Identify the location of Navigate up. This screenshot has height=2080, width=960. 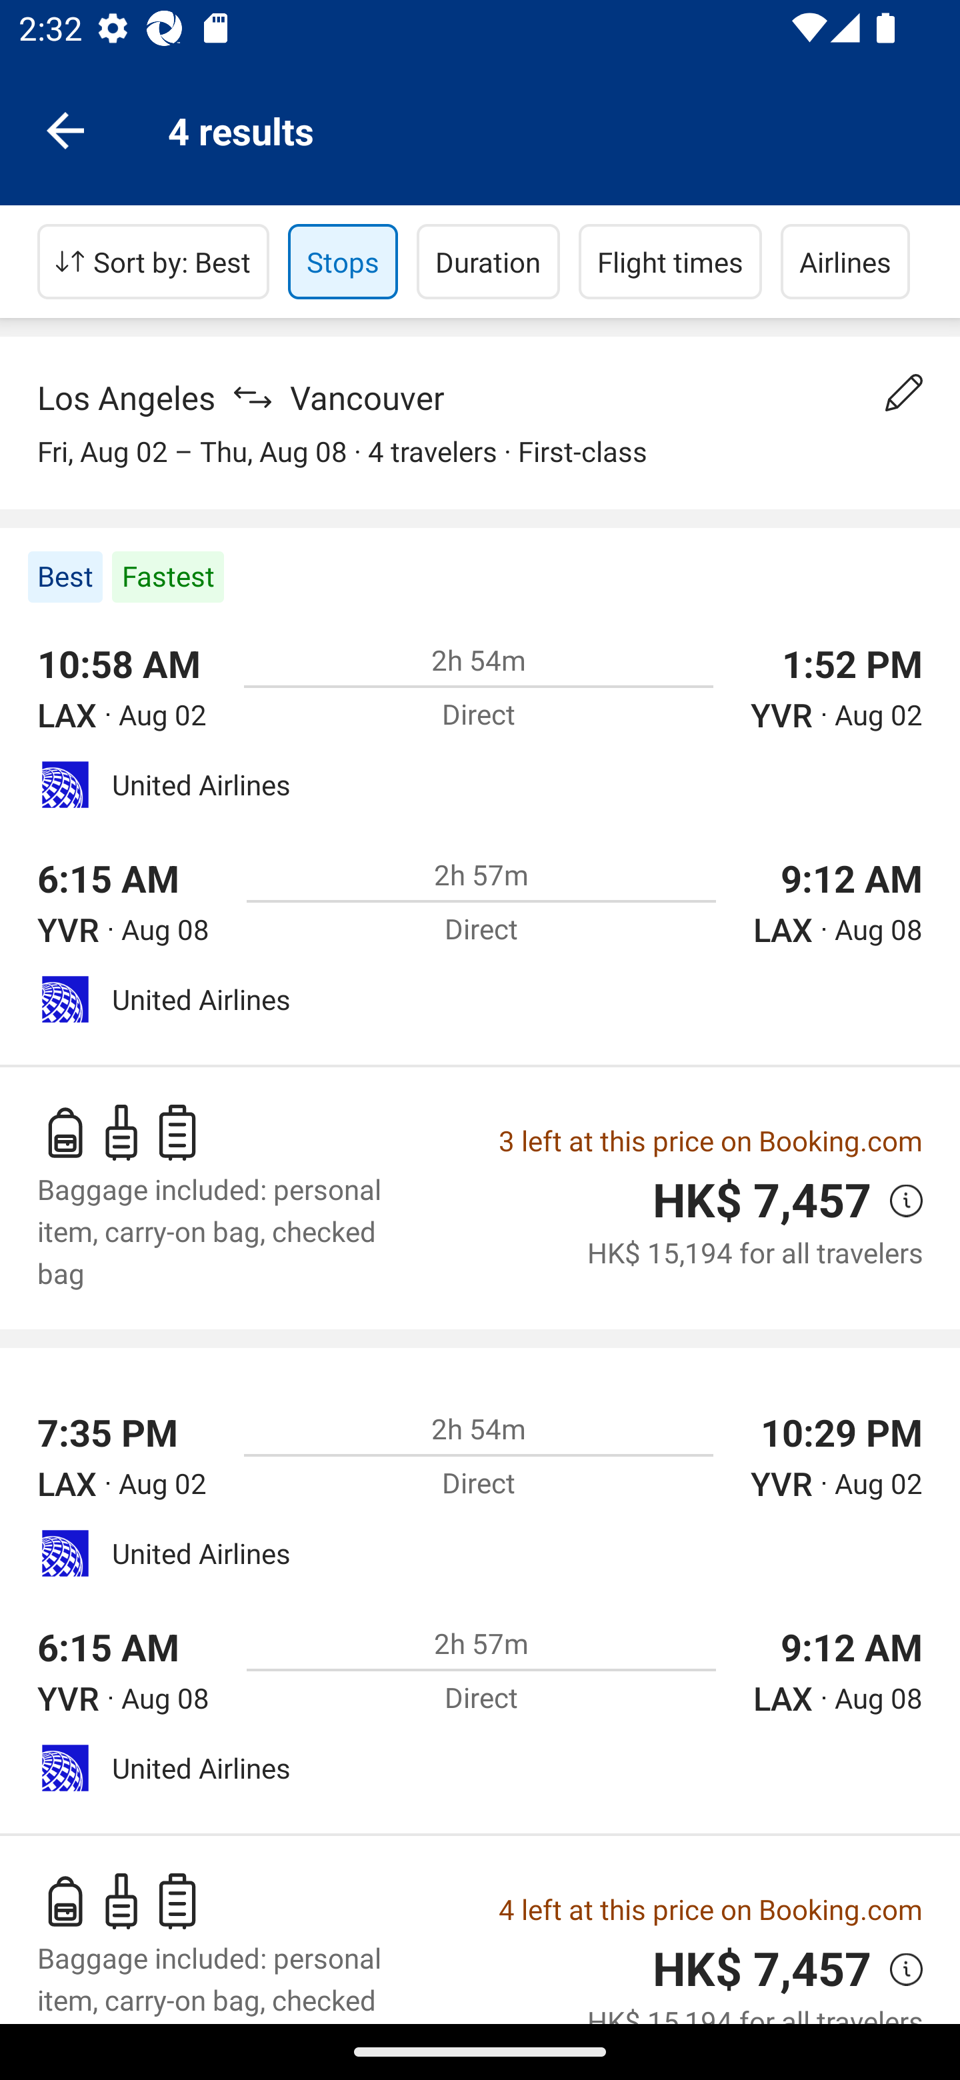
(65, 129).